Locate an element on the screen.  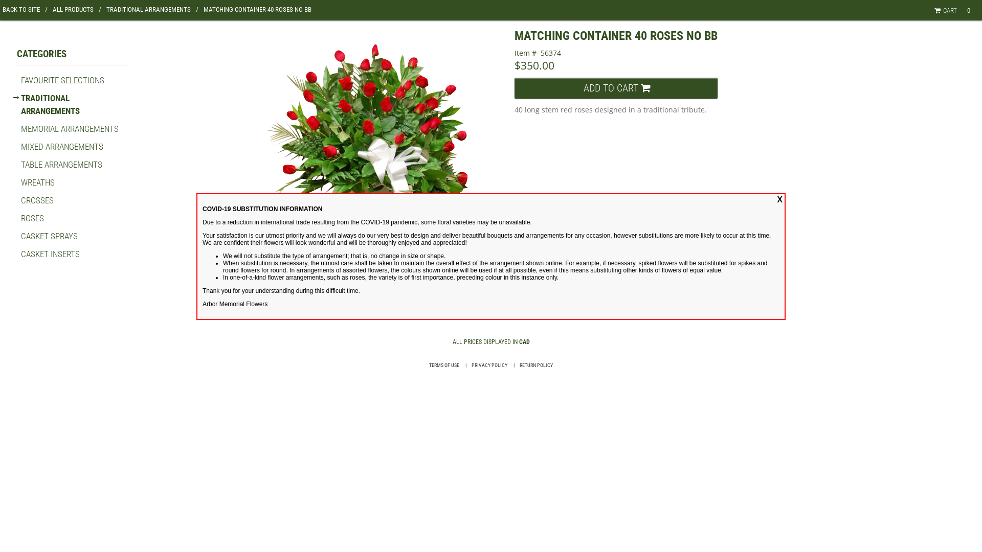
ROSES is located at coordinates (33, 218).